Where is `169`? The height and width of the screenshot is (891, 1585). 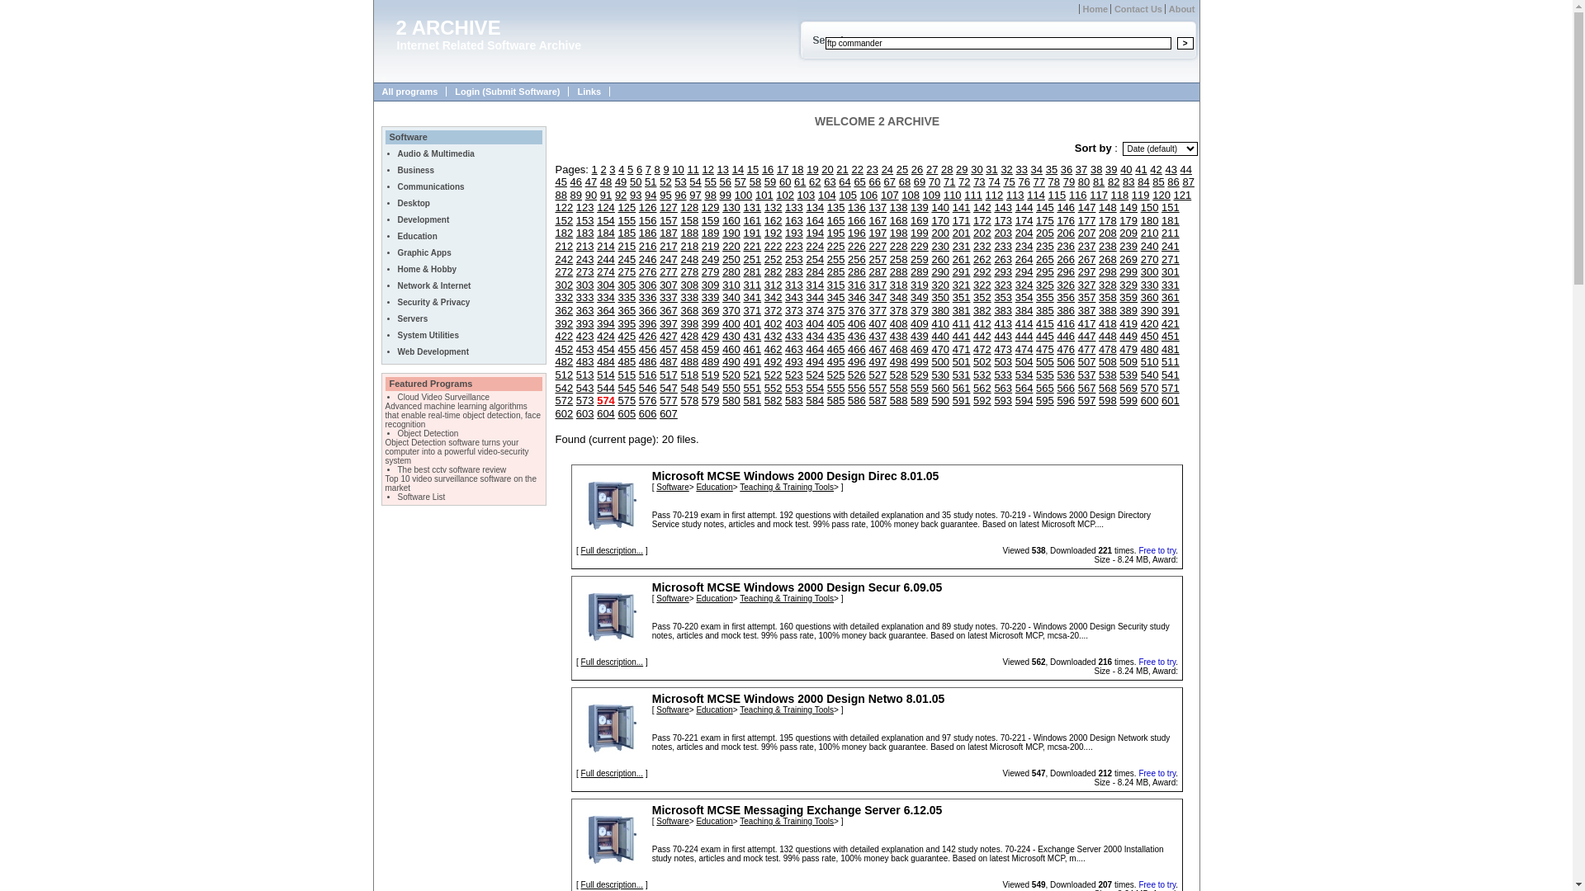
169 is located at coordinates (920, 221).